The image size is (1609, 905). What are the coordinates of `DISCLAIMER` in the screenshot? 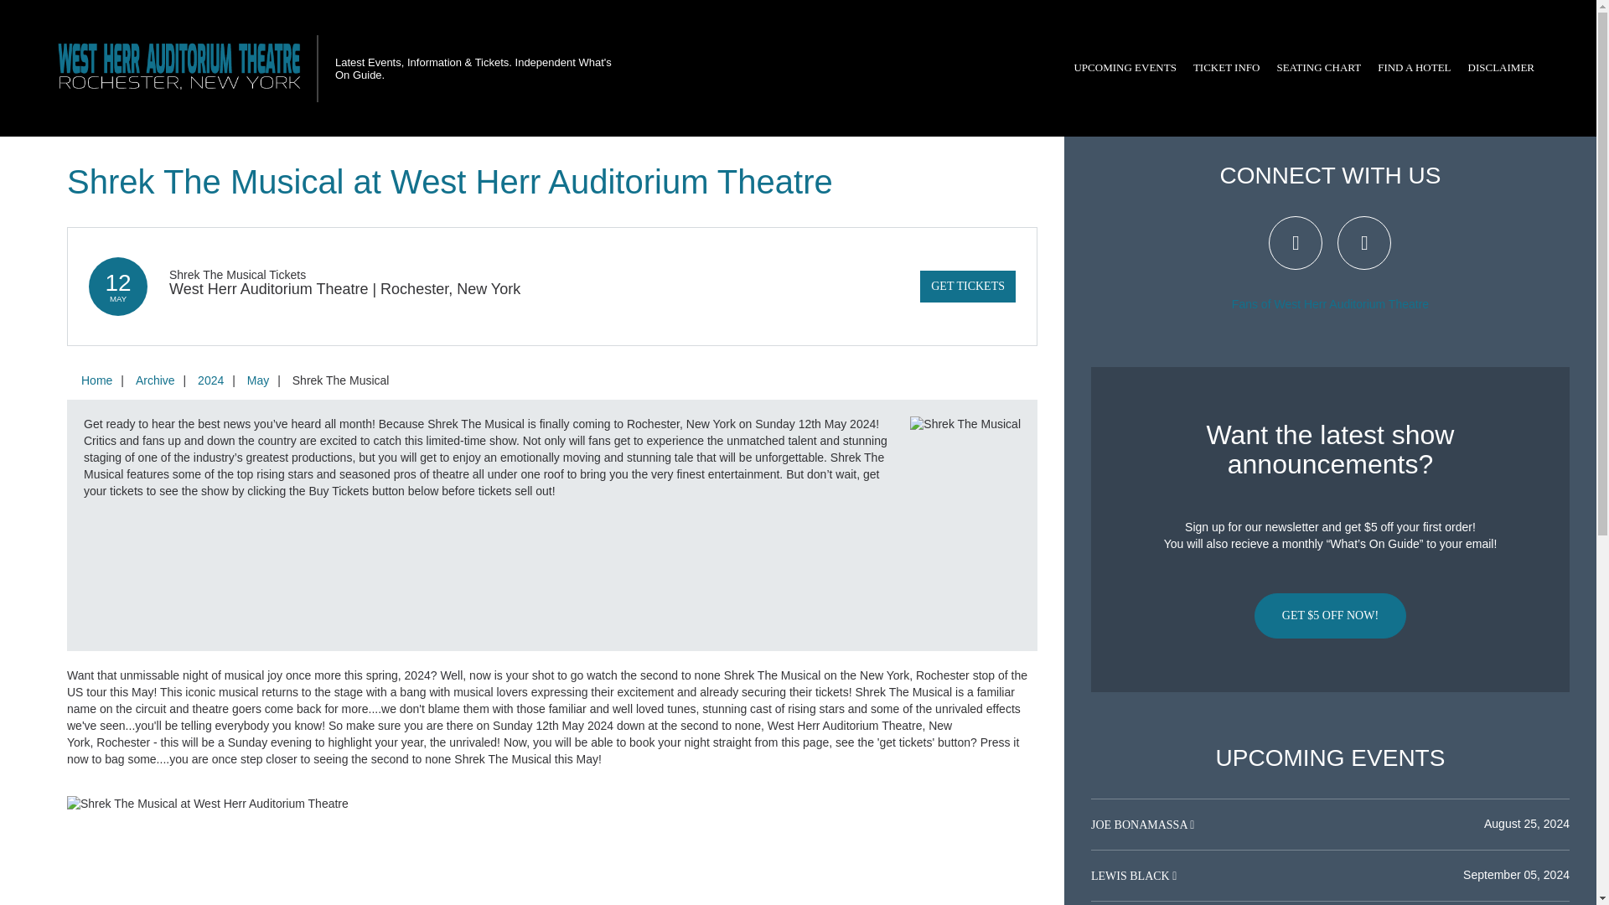 It's located at (1501, 68).